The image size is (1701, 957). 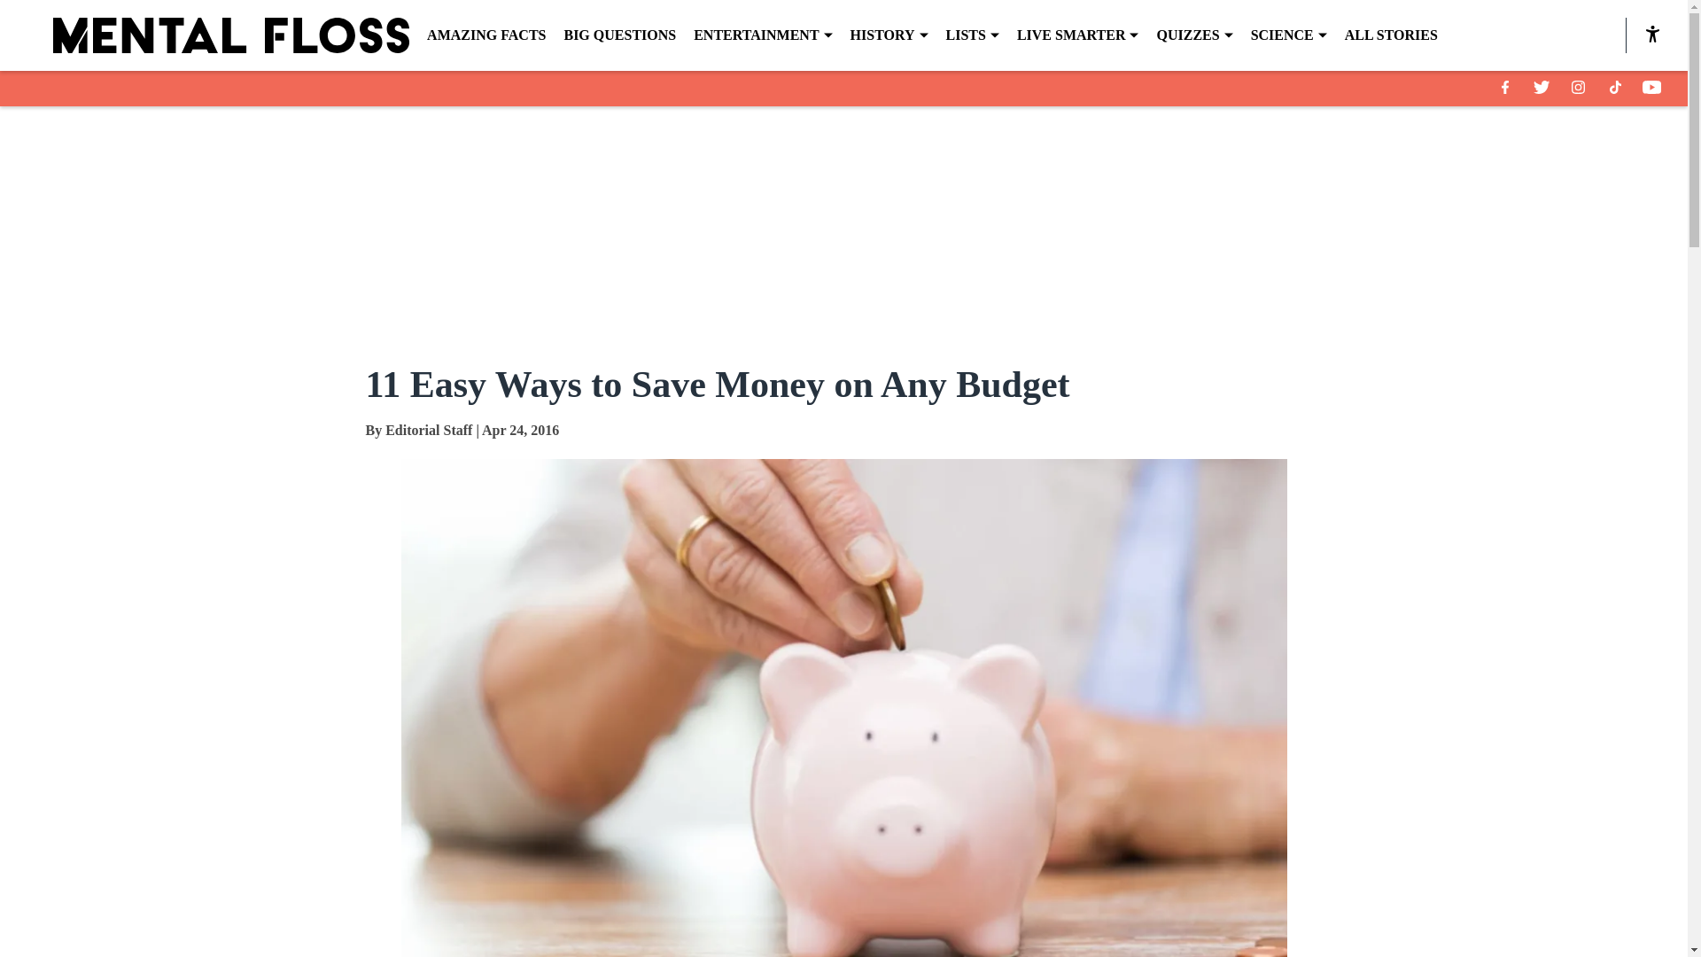 I want to click on BIG QUESTIONS, so click(x=618, y=35).